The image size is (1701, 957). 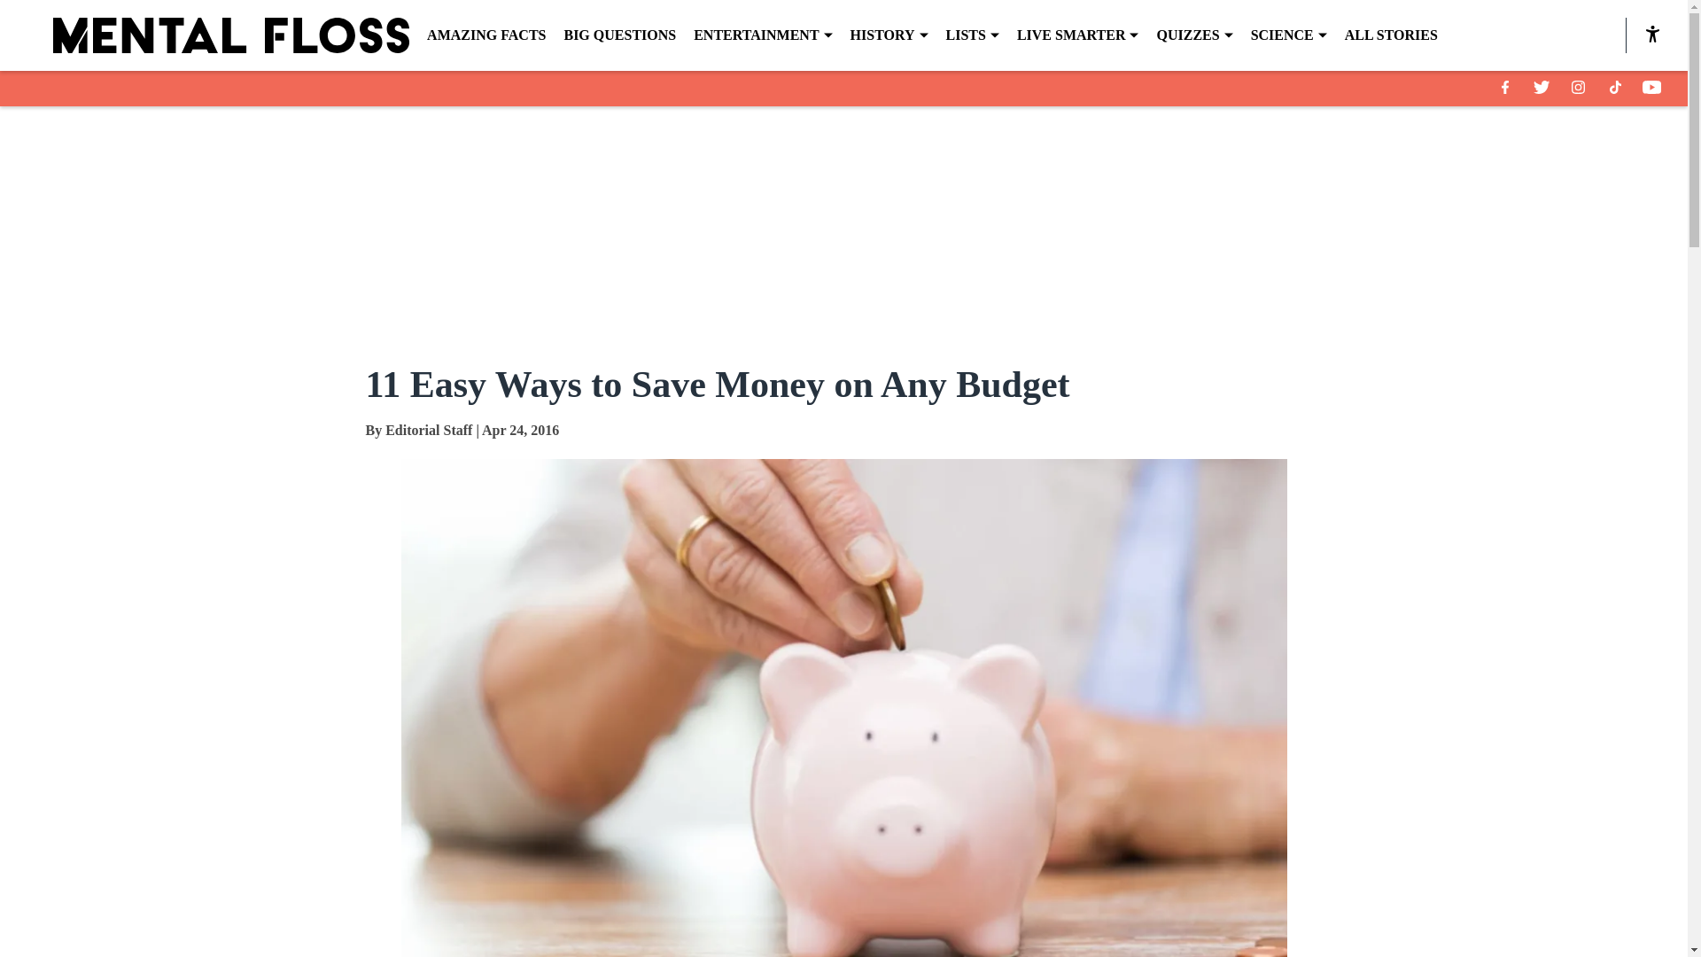 I want to click on BIG QUESTIONS, so click(x=618, y=35).